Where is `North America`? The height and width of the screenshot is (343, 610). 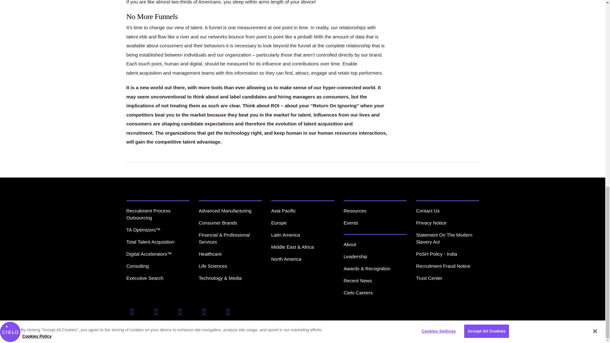 North America is located at coordinates (286, 259).